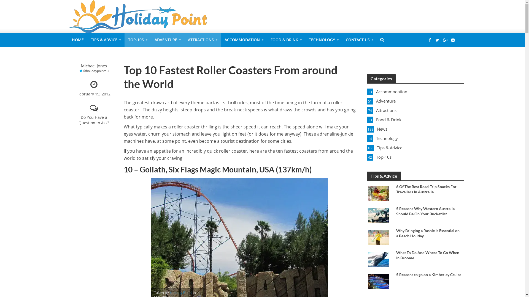  I want to click on CONTACT US, so click(360, 40).